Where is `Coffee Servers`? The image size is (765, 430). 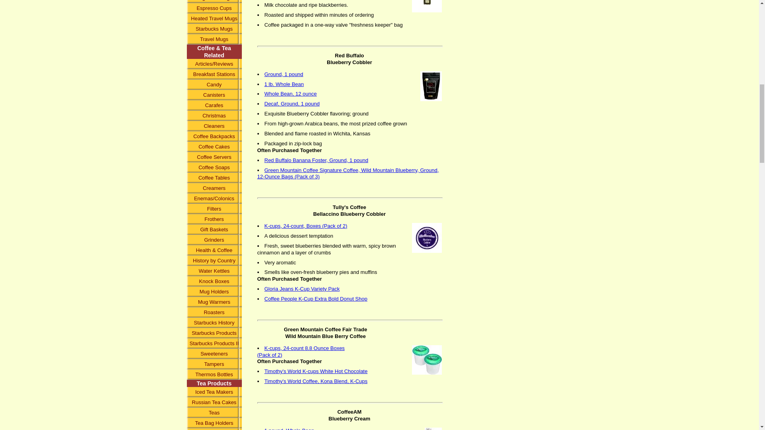
Coffee Servers is located at coordinates (214, 157).